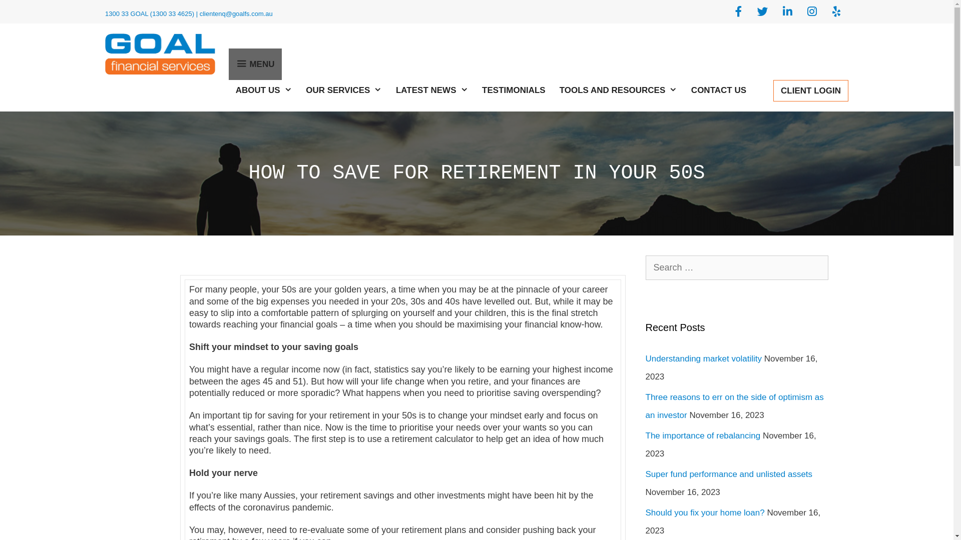  What do you see at coordinates (25, 12) in the screenshot?
I see `Search` at bounding box center [25, 12].